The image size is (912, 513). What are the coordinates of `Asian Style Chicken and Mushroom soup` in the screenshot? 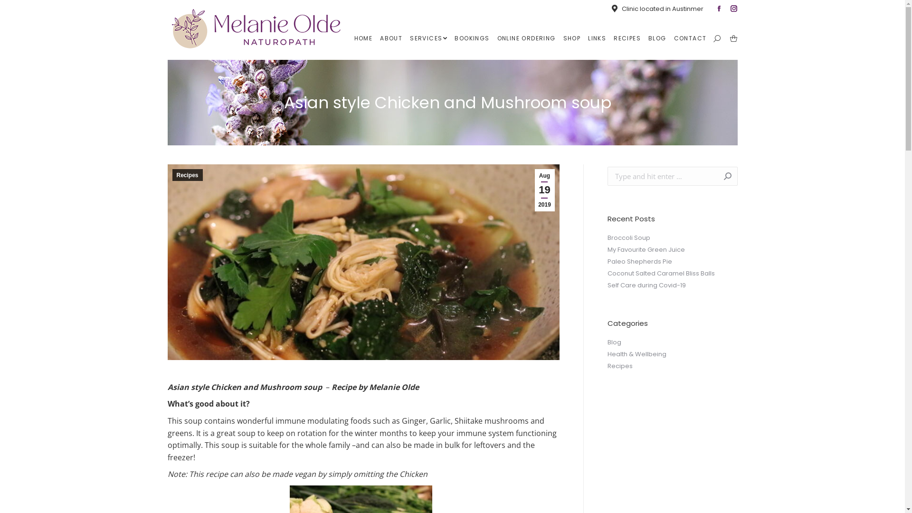 It's located at (363, 262).